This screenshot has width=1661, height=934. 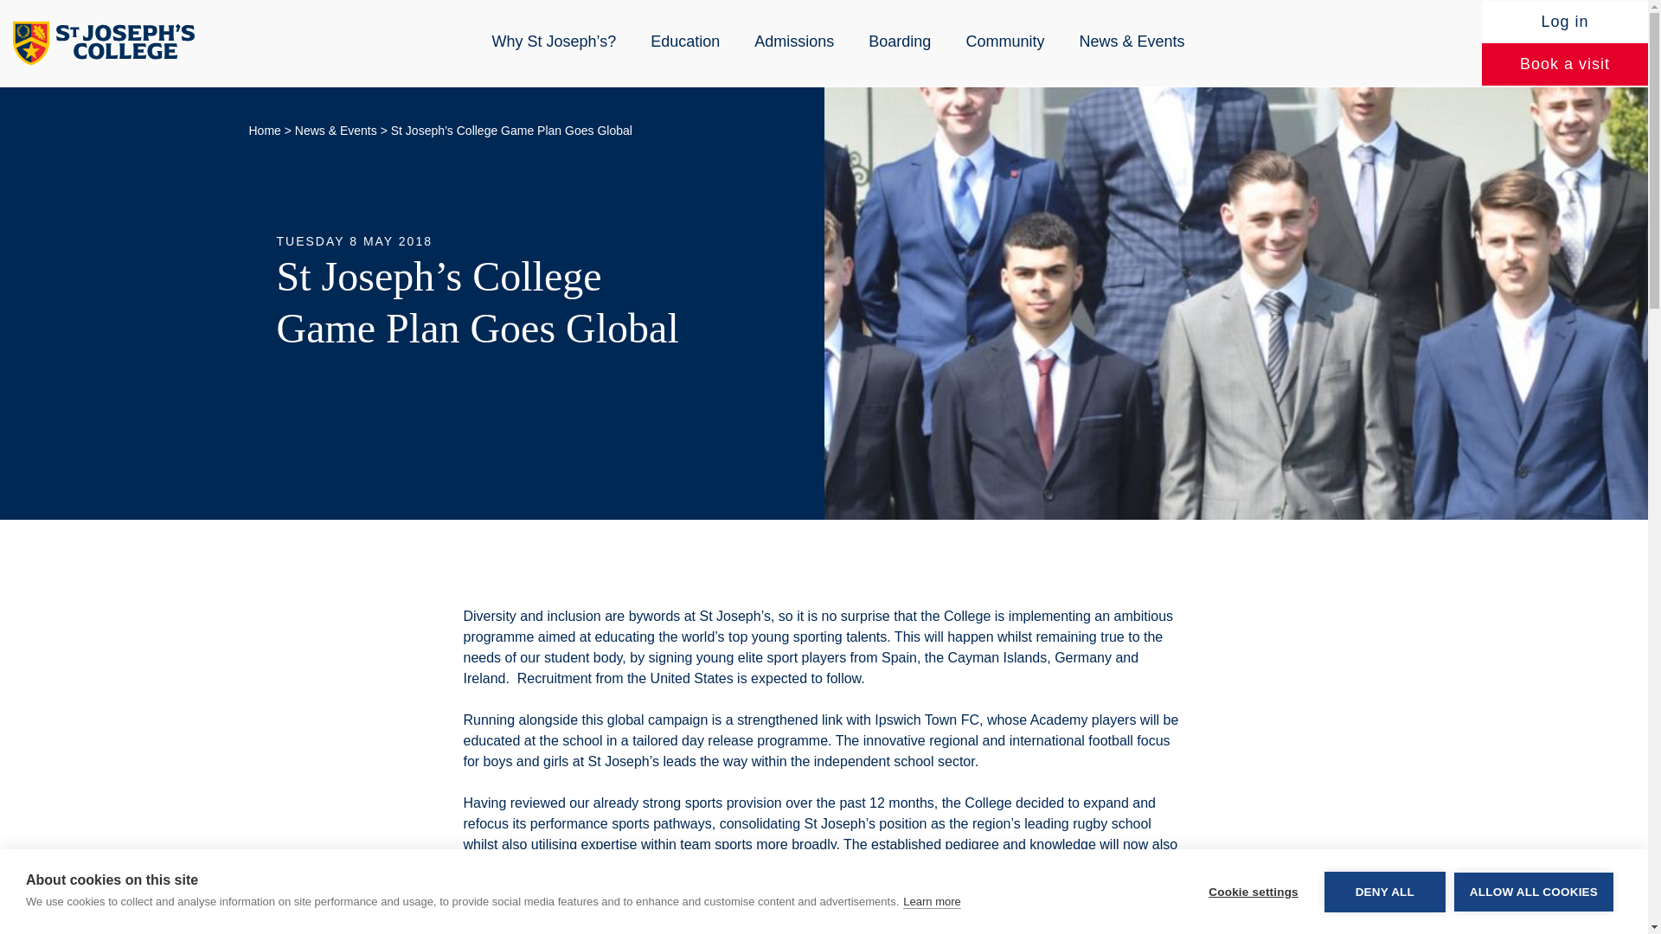 I want to click on Admissions, so click(x=794, y=42).